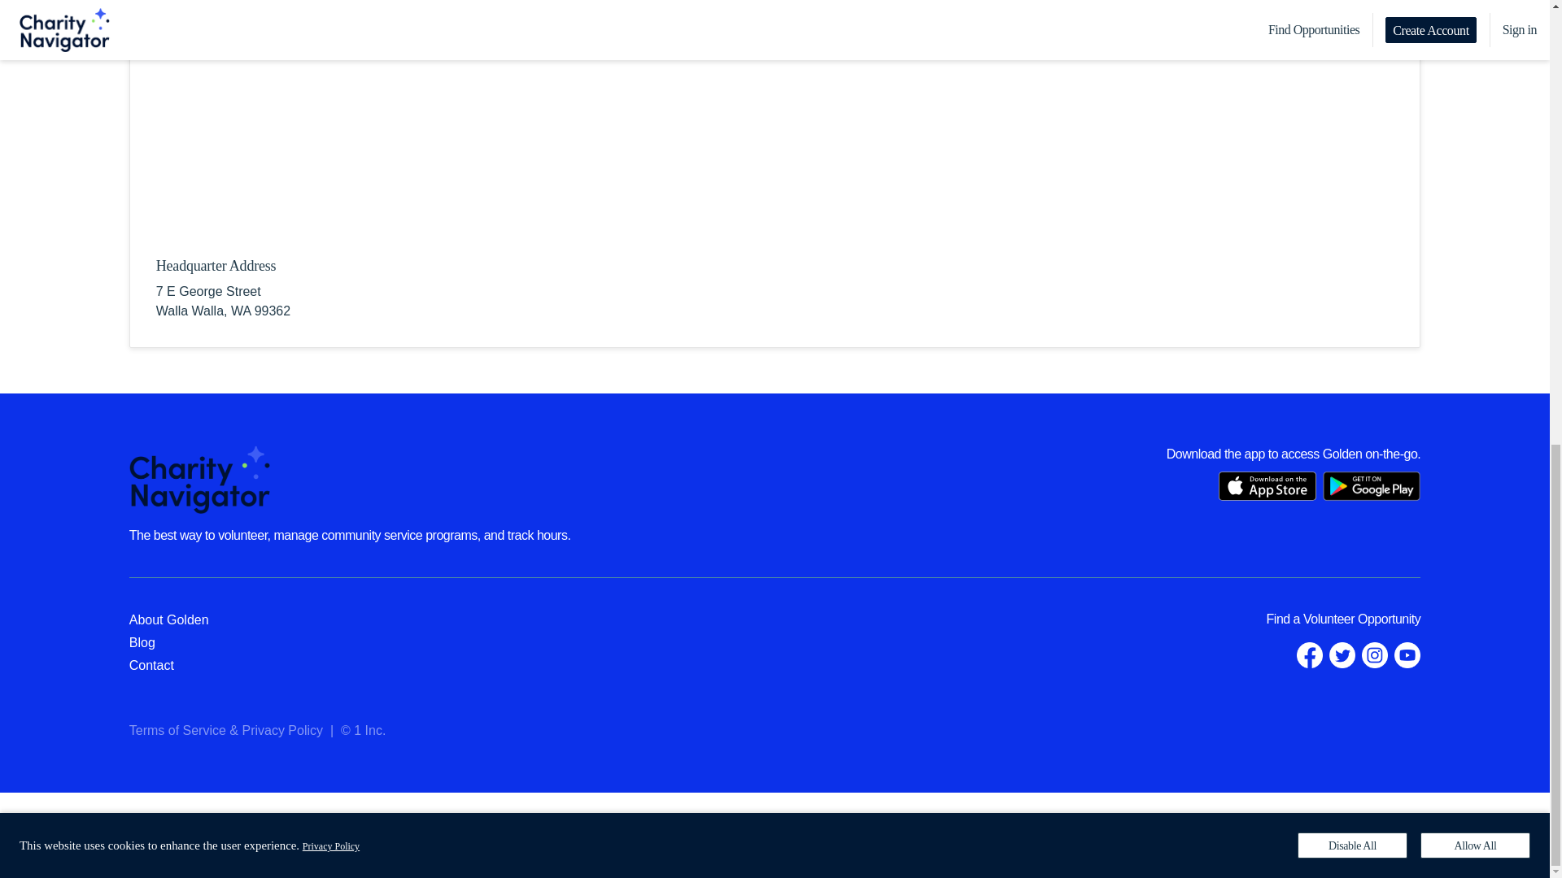 The height and width of the screenshot is (878, 1562). What do you see at coordinates (282, 730) in the screenshot?
I see `Privacy Policy` at bounding box center [282, 730].